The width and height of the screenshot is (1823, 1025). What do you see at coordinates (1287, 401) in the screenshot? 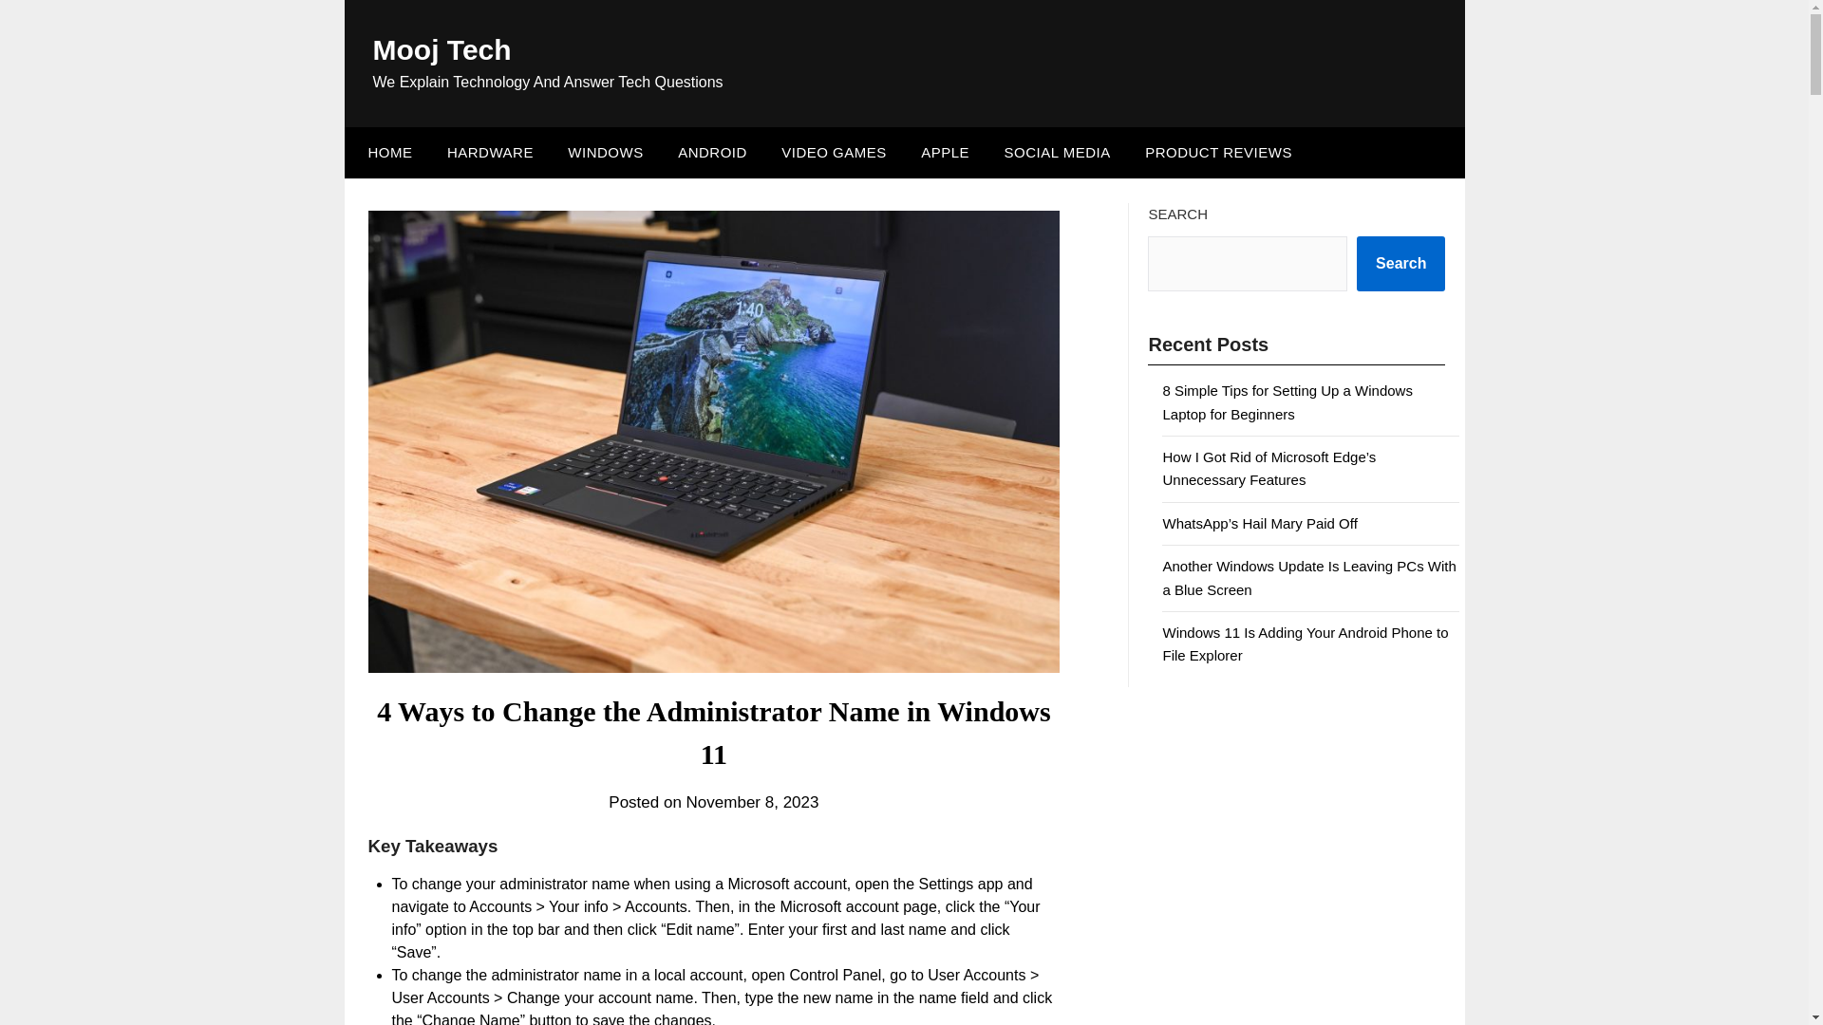
I see `8 Simple Tips for Setting Up a Windows Laptop for Beginners` at bounding box center [1287, 401].